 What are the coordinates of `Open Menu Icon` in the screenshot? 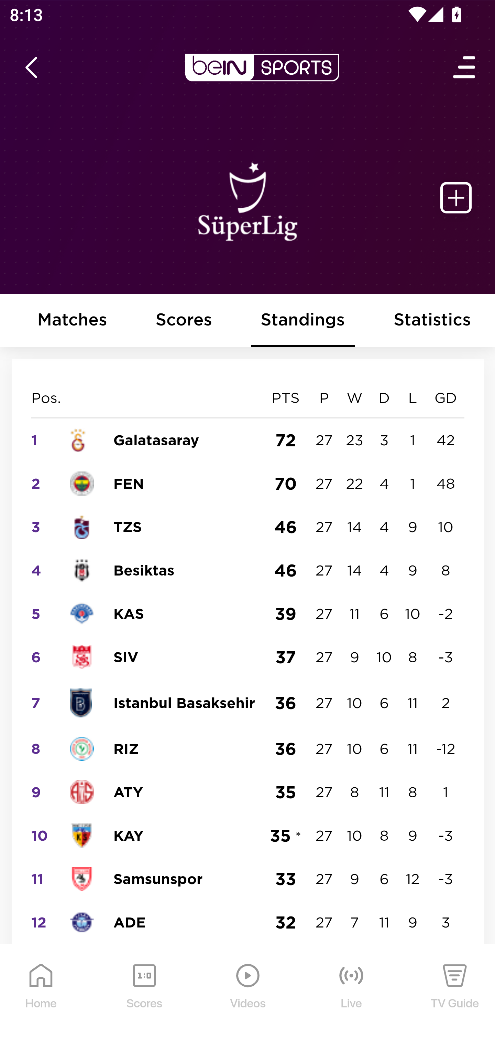 It's located at (465, 68).